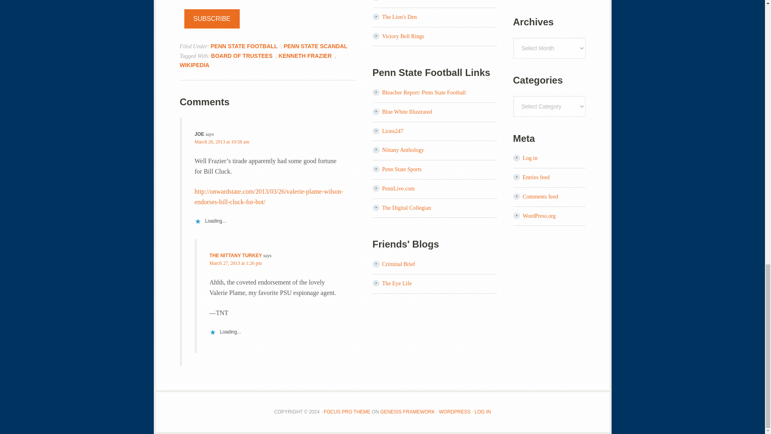  What do you see at coordinates (236, 263) in the screenshot?
I see `March 27, 2013 at 1:26 pm` at bounding box center [236, 263].